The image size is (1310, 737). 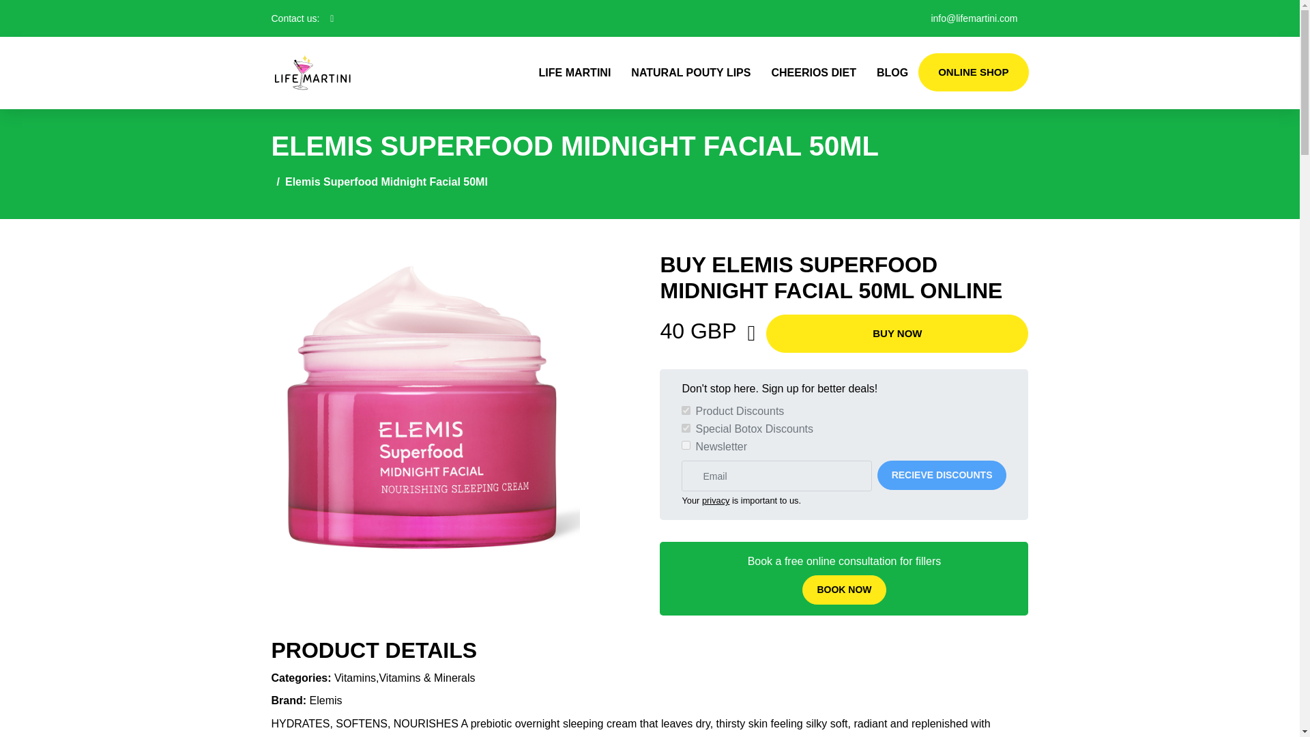 I want to click on CHEERIOS DIET, so click(x=813, y=72).